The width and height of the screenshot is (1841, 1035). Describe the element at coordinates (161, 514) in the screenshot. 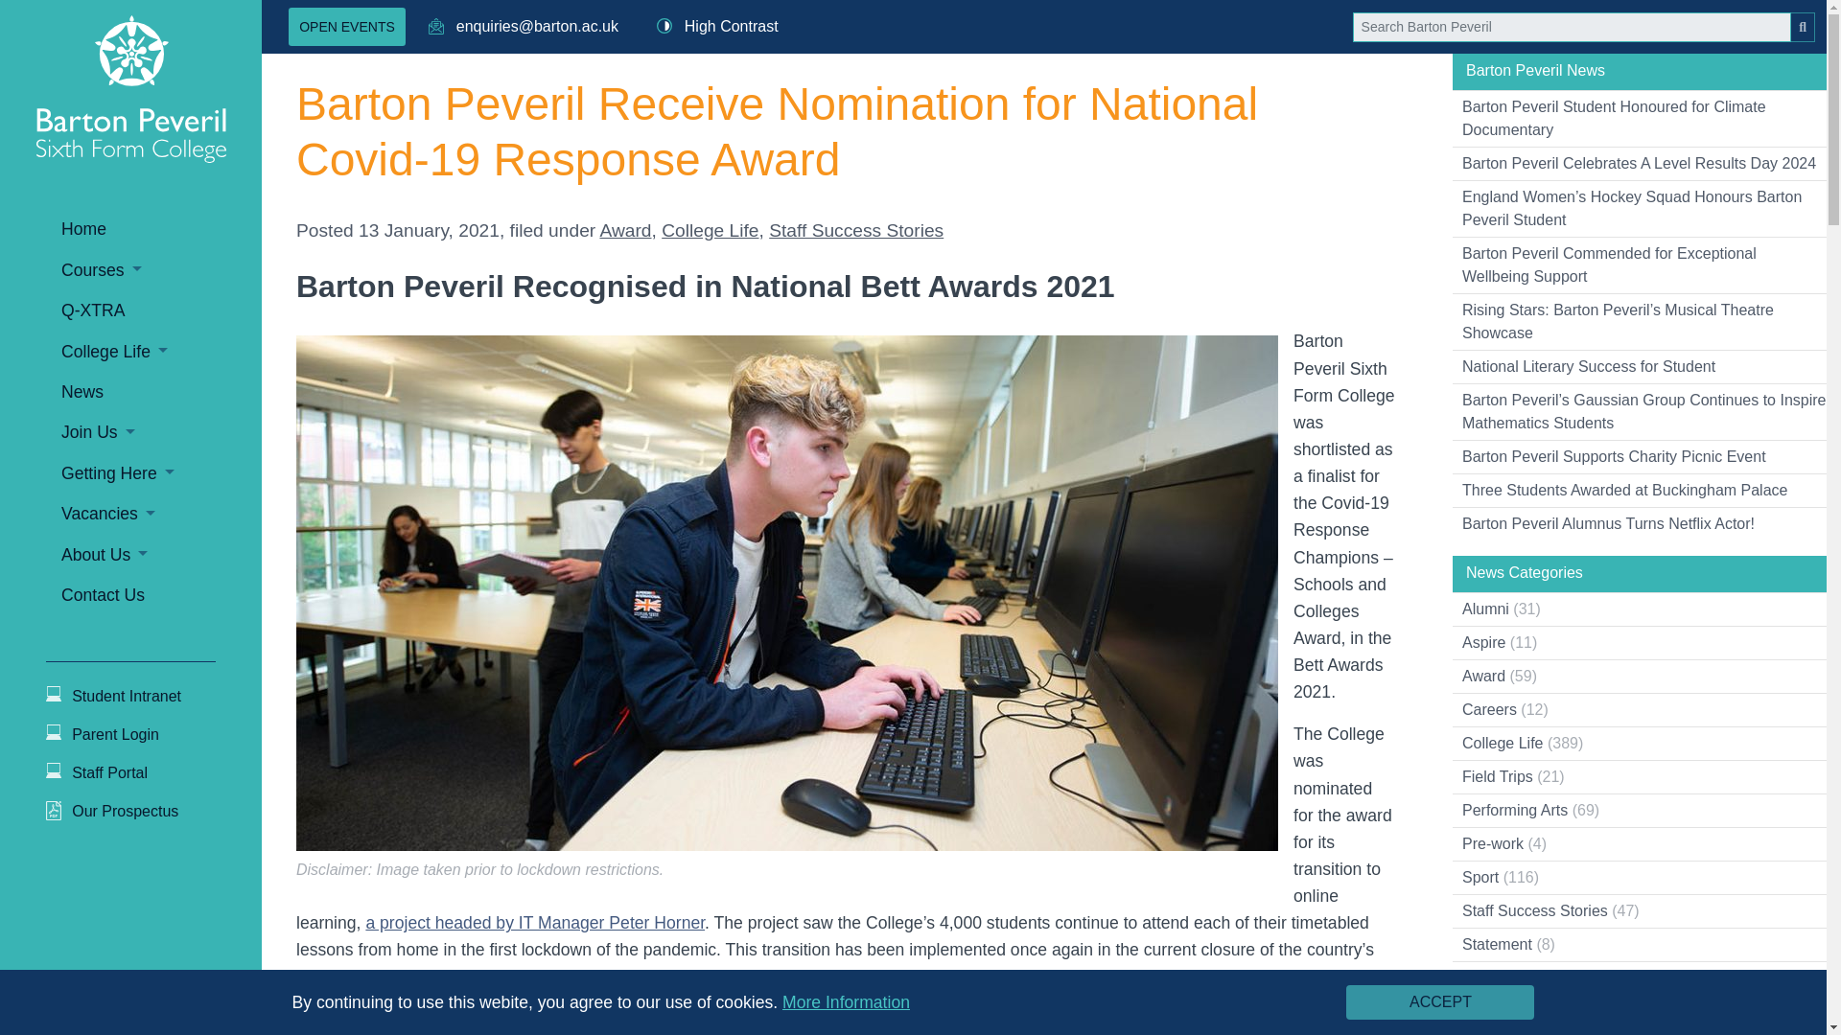

I see `Vacancies` at that location.